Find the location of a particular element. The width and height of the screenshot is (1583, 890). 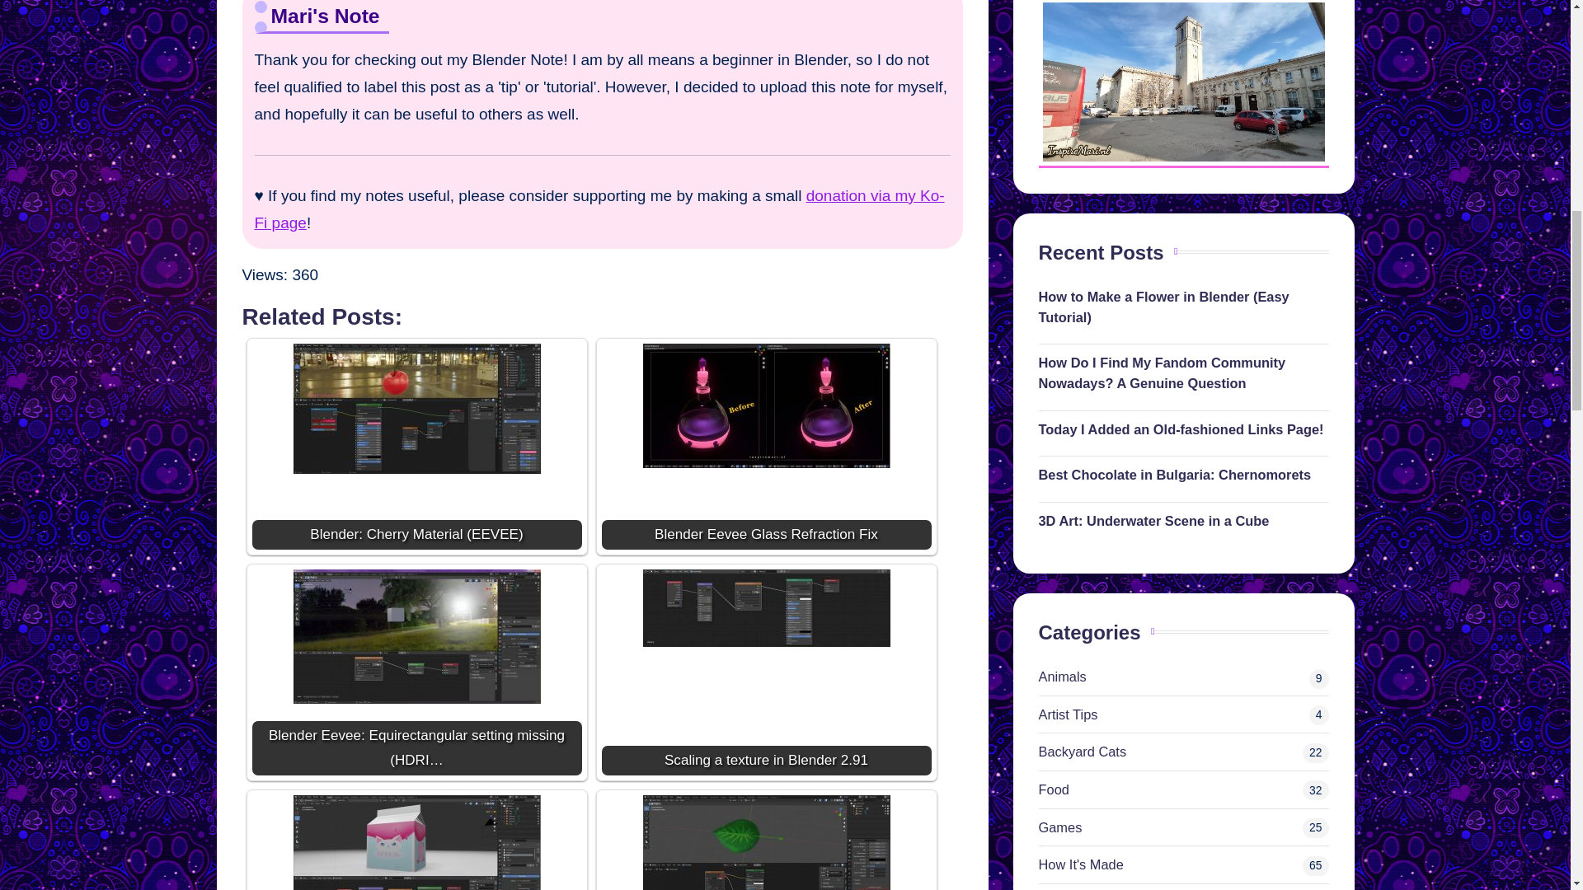

Scaling a texture in Blender 2.91 is located at coordinates (766, 607).